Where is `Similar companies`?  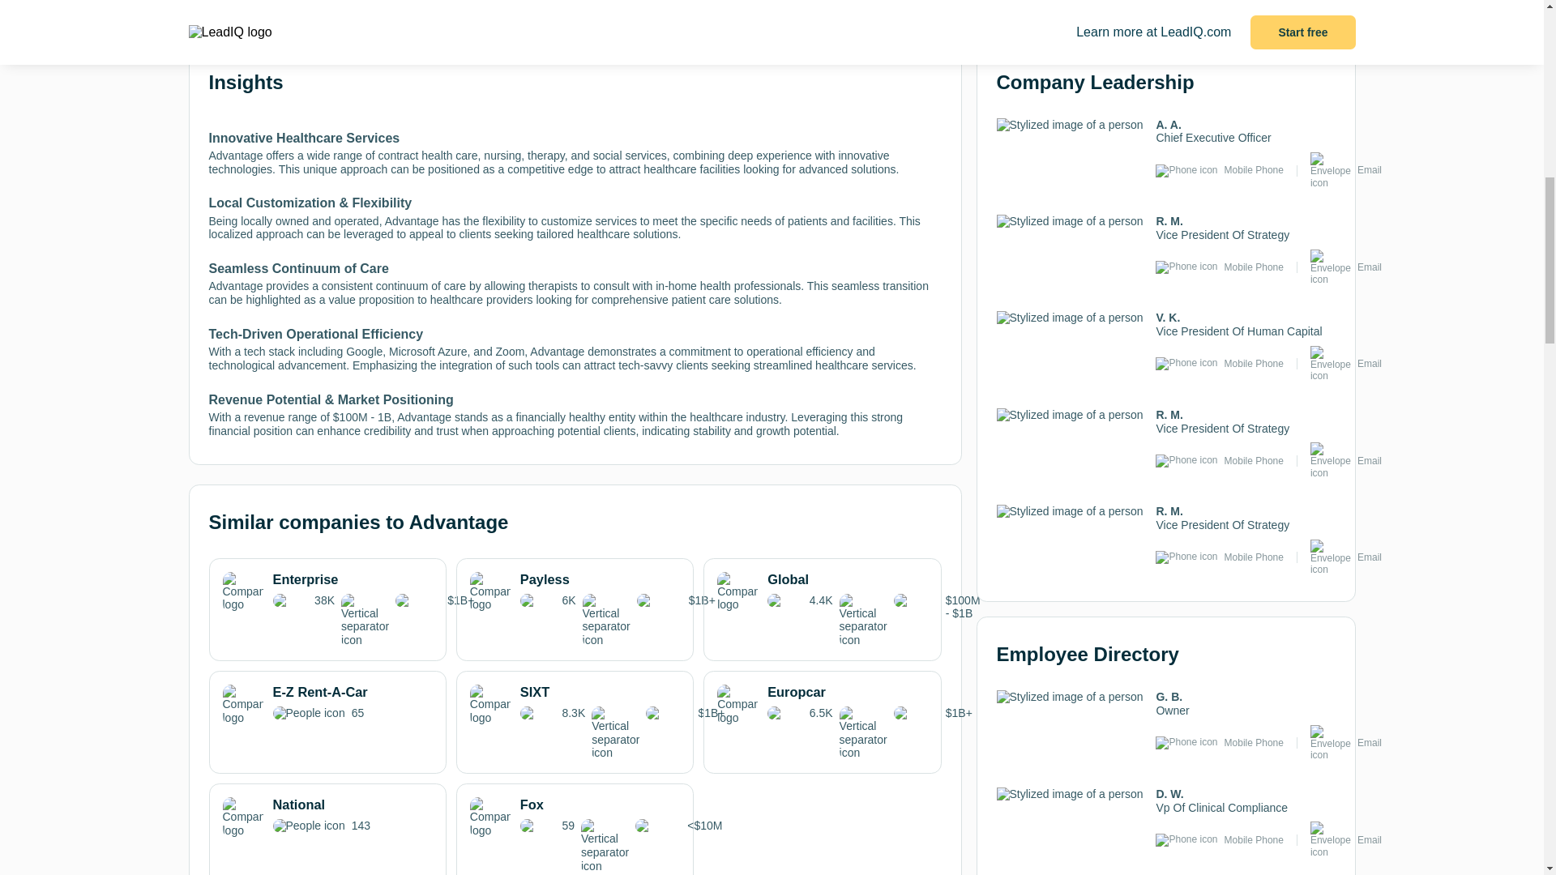 Similar companies is located at coordinates (382, 11).